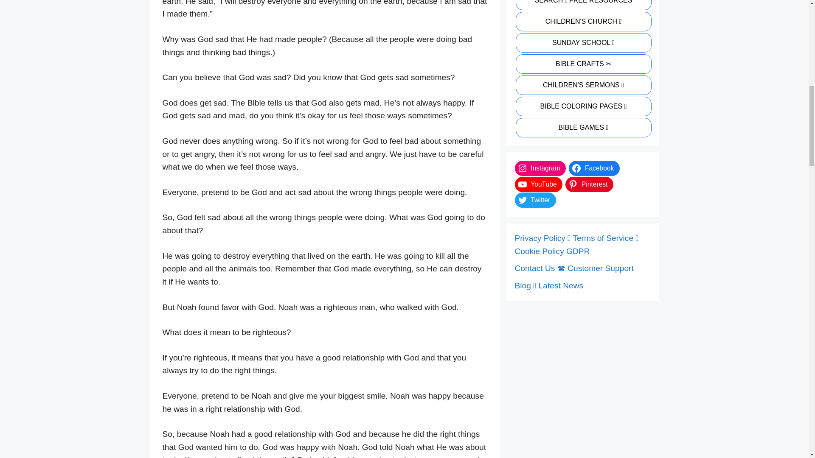 Image resolution: width=815 pixels, height=458 pixels. Describe the element at coordinates (582, 22) in the screenshot. I see `children's church curriculum` at that location.